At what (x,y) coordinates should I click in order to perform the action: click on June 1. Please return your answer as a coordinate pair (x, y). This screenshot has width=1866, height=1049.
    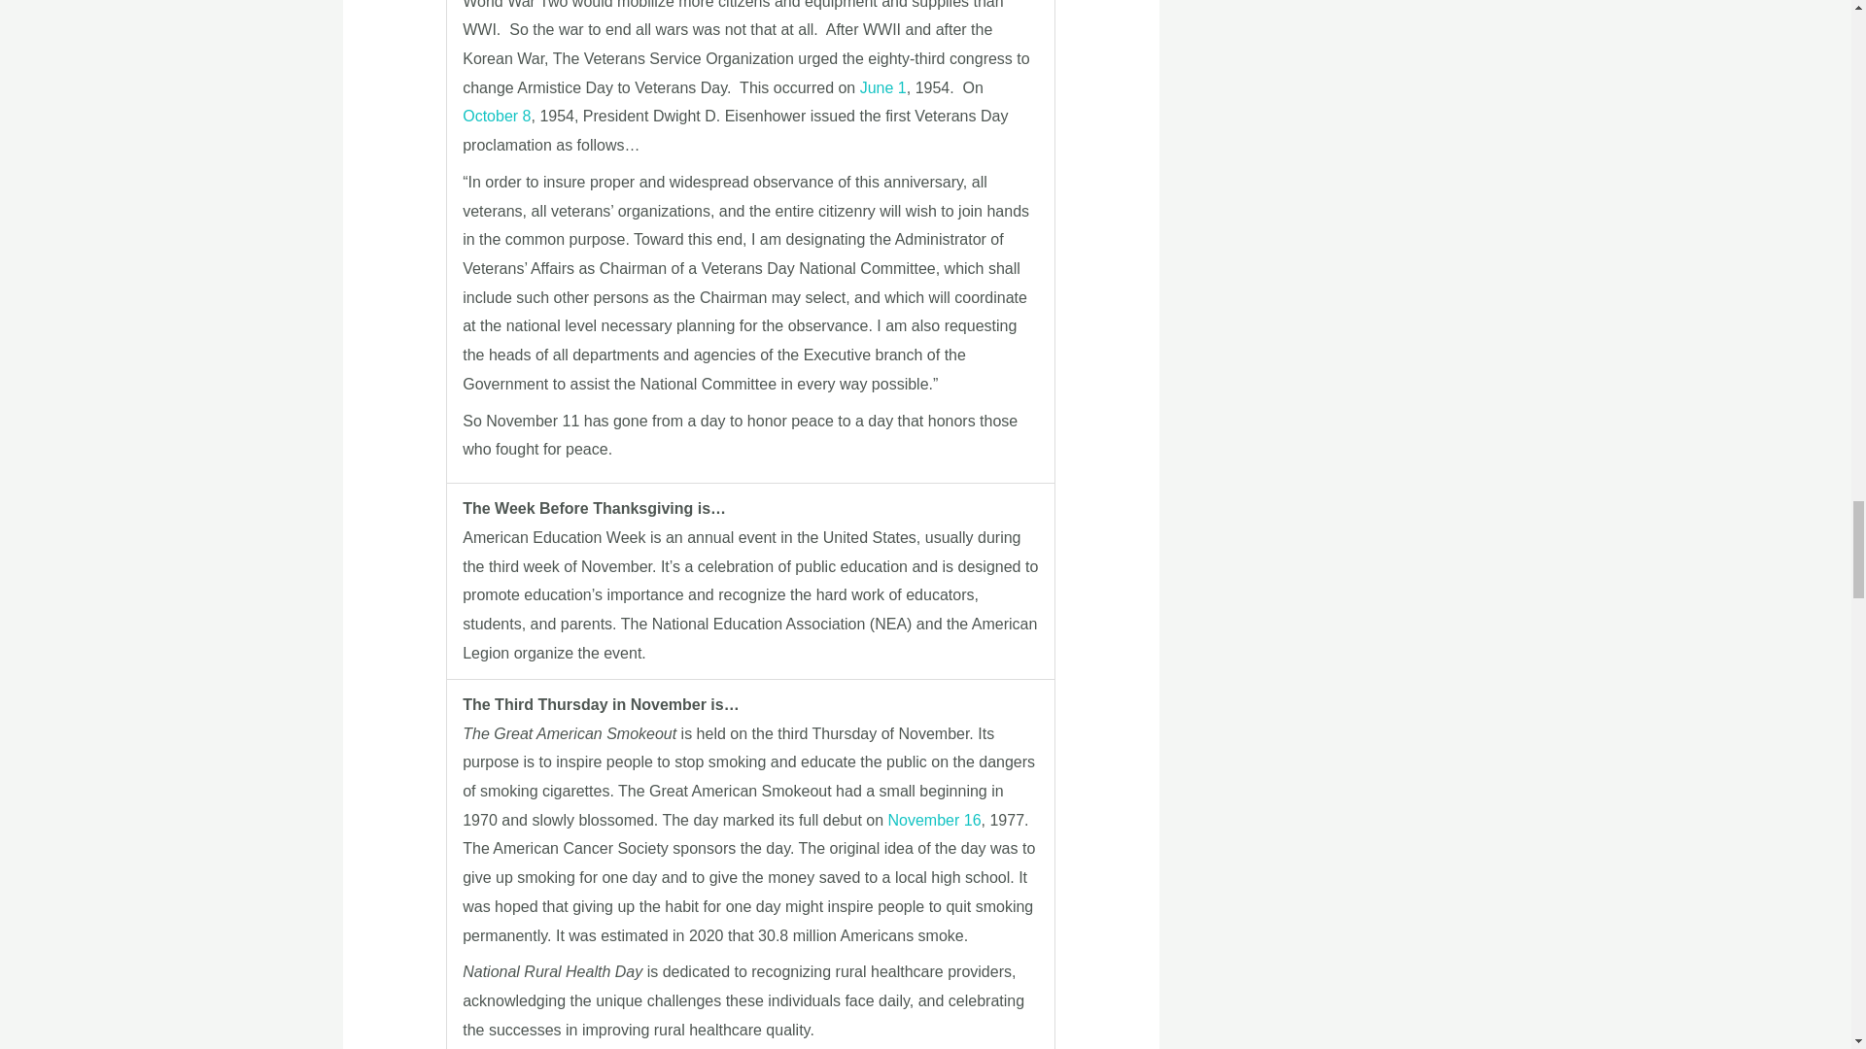
    Looking at the image, I should click on (883, 87).